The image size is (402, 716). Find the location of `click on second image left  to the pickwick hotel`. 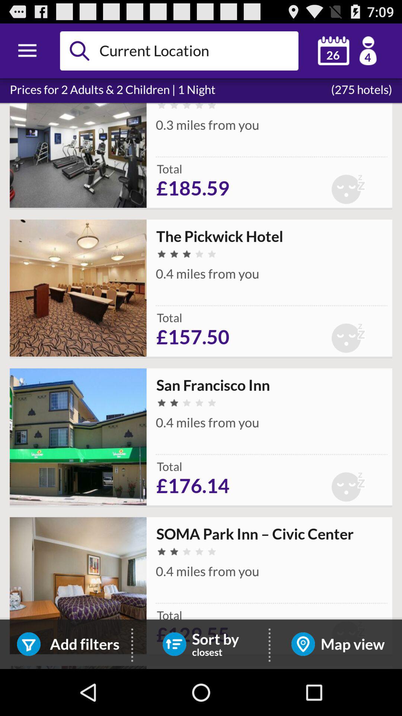

click on second image left  to the pickwick hotel is located at coordinates (78, 288).